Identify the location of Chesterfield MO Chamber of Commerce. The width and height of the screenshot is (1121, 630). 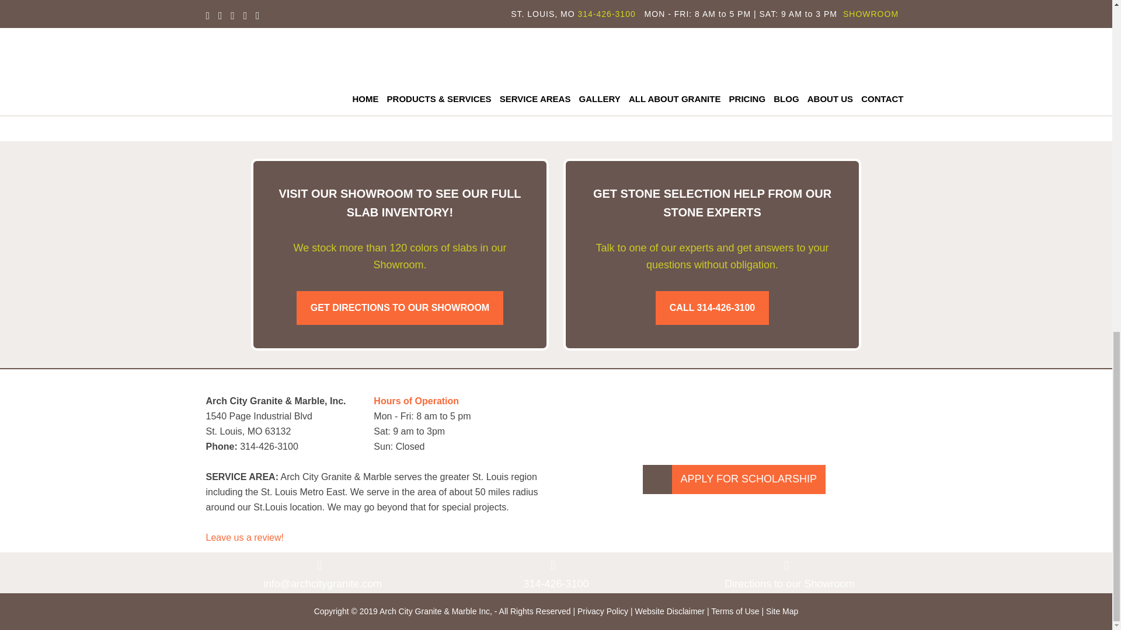
(862, 405).